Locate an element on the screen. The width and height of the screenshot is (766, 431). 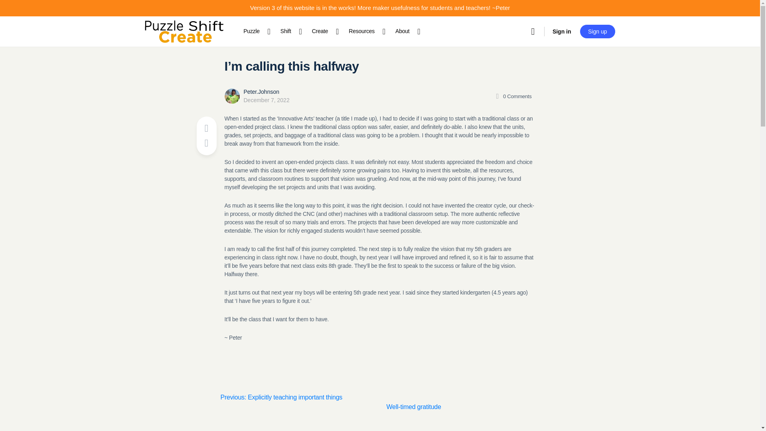
Sign up is located at coordinates (597, 31).